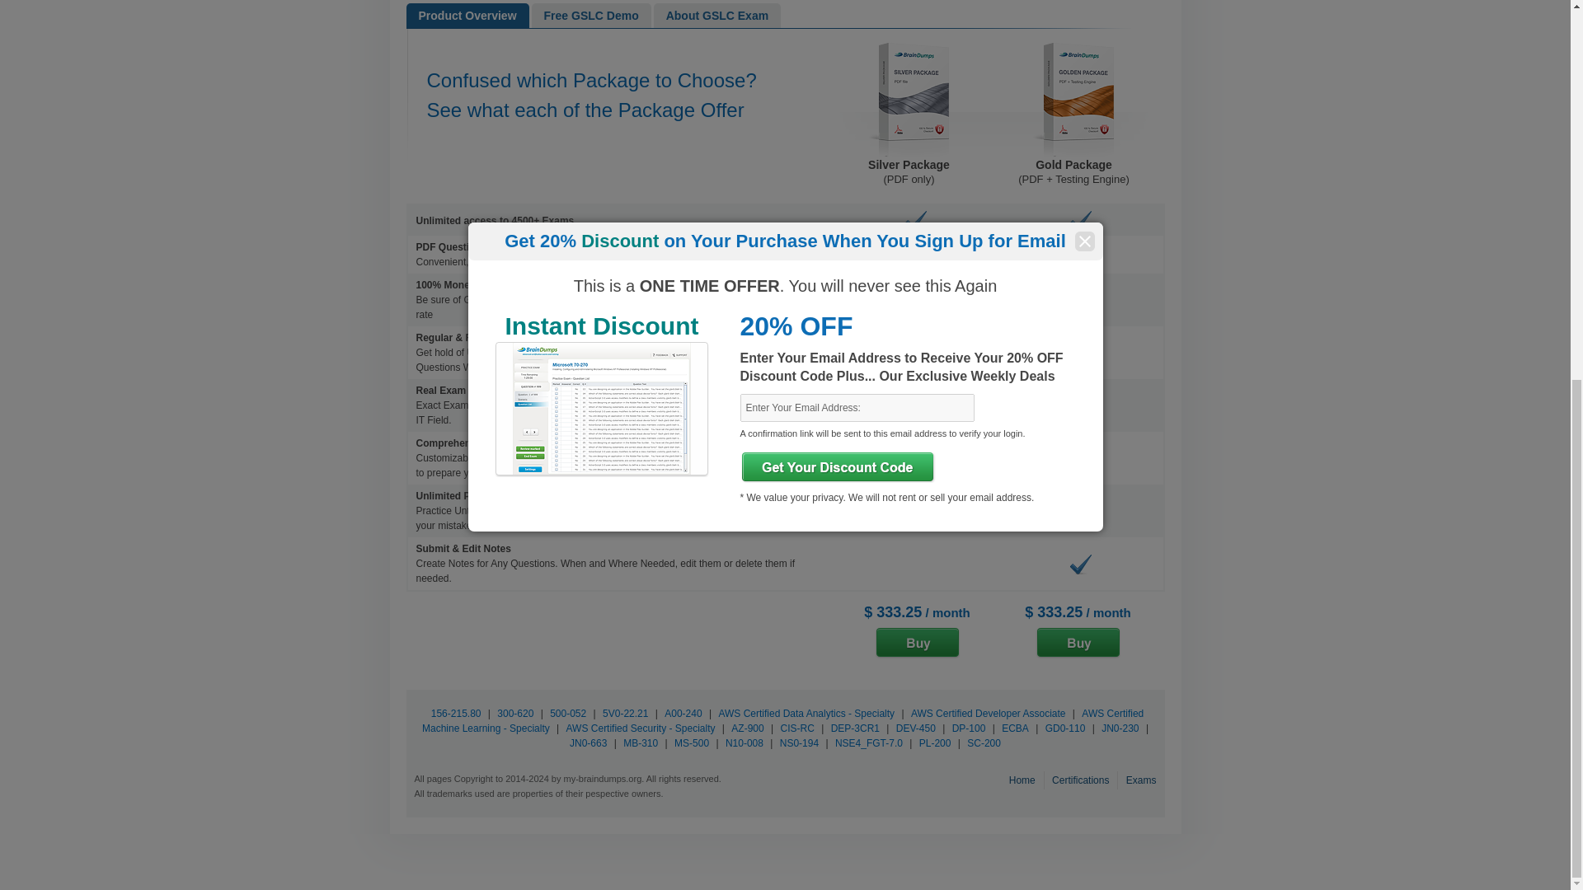 The height and width of the screenshot is (890, 1583). I want to click on PL-200, so click(935, 743).